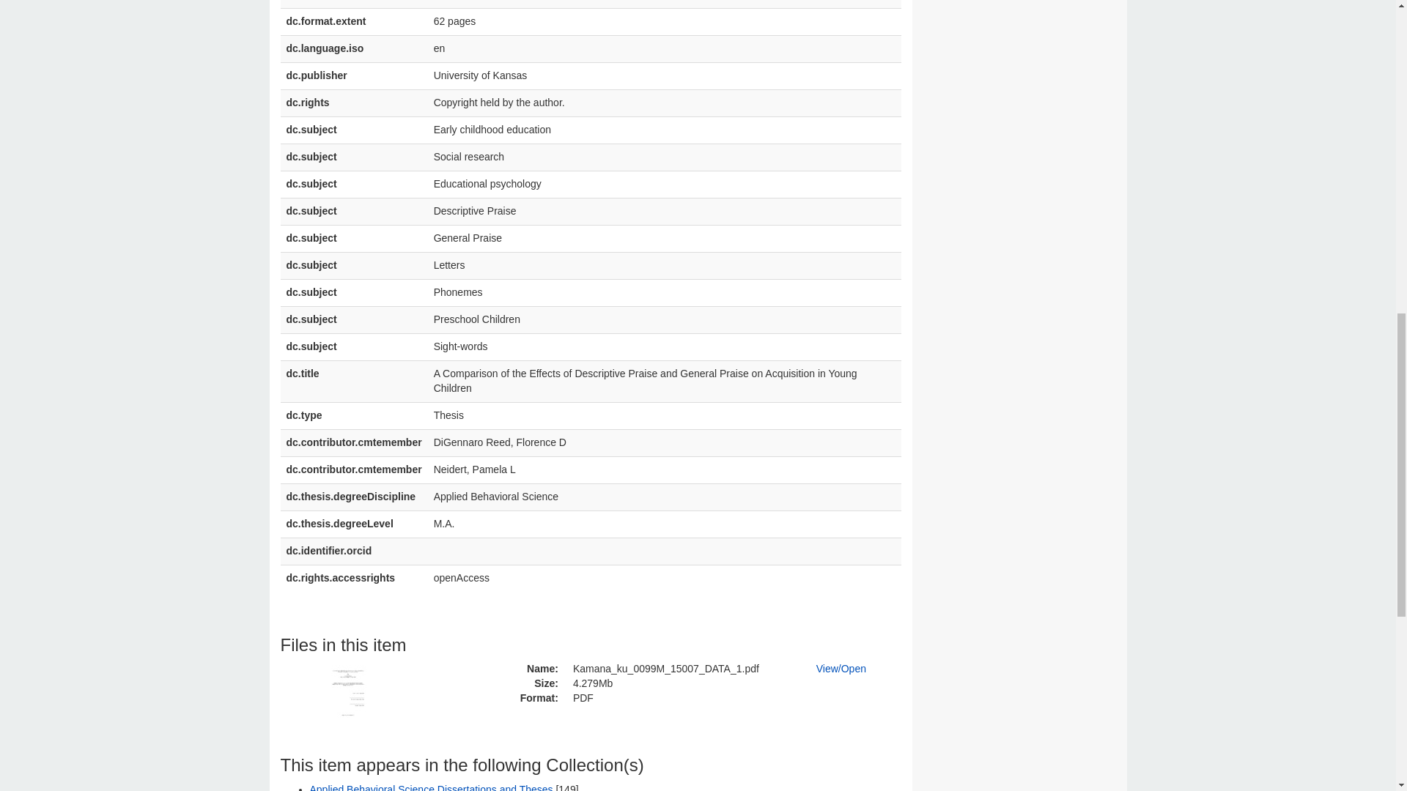 Image resolution: width=1407 pixels, height=791 pixels. I want to click on Applied Behavioral Science Dissertations and Theses, so click(431, 787).